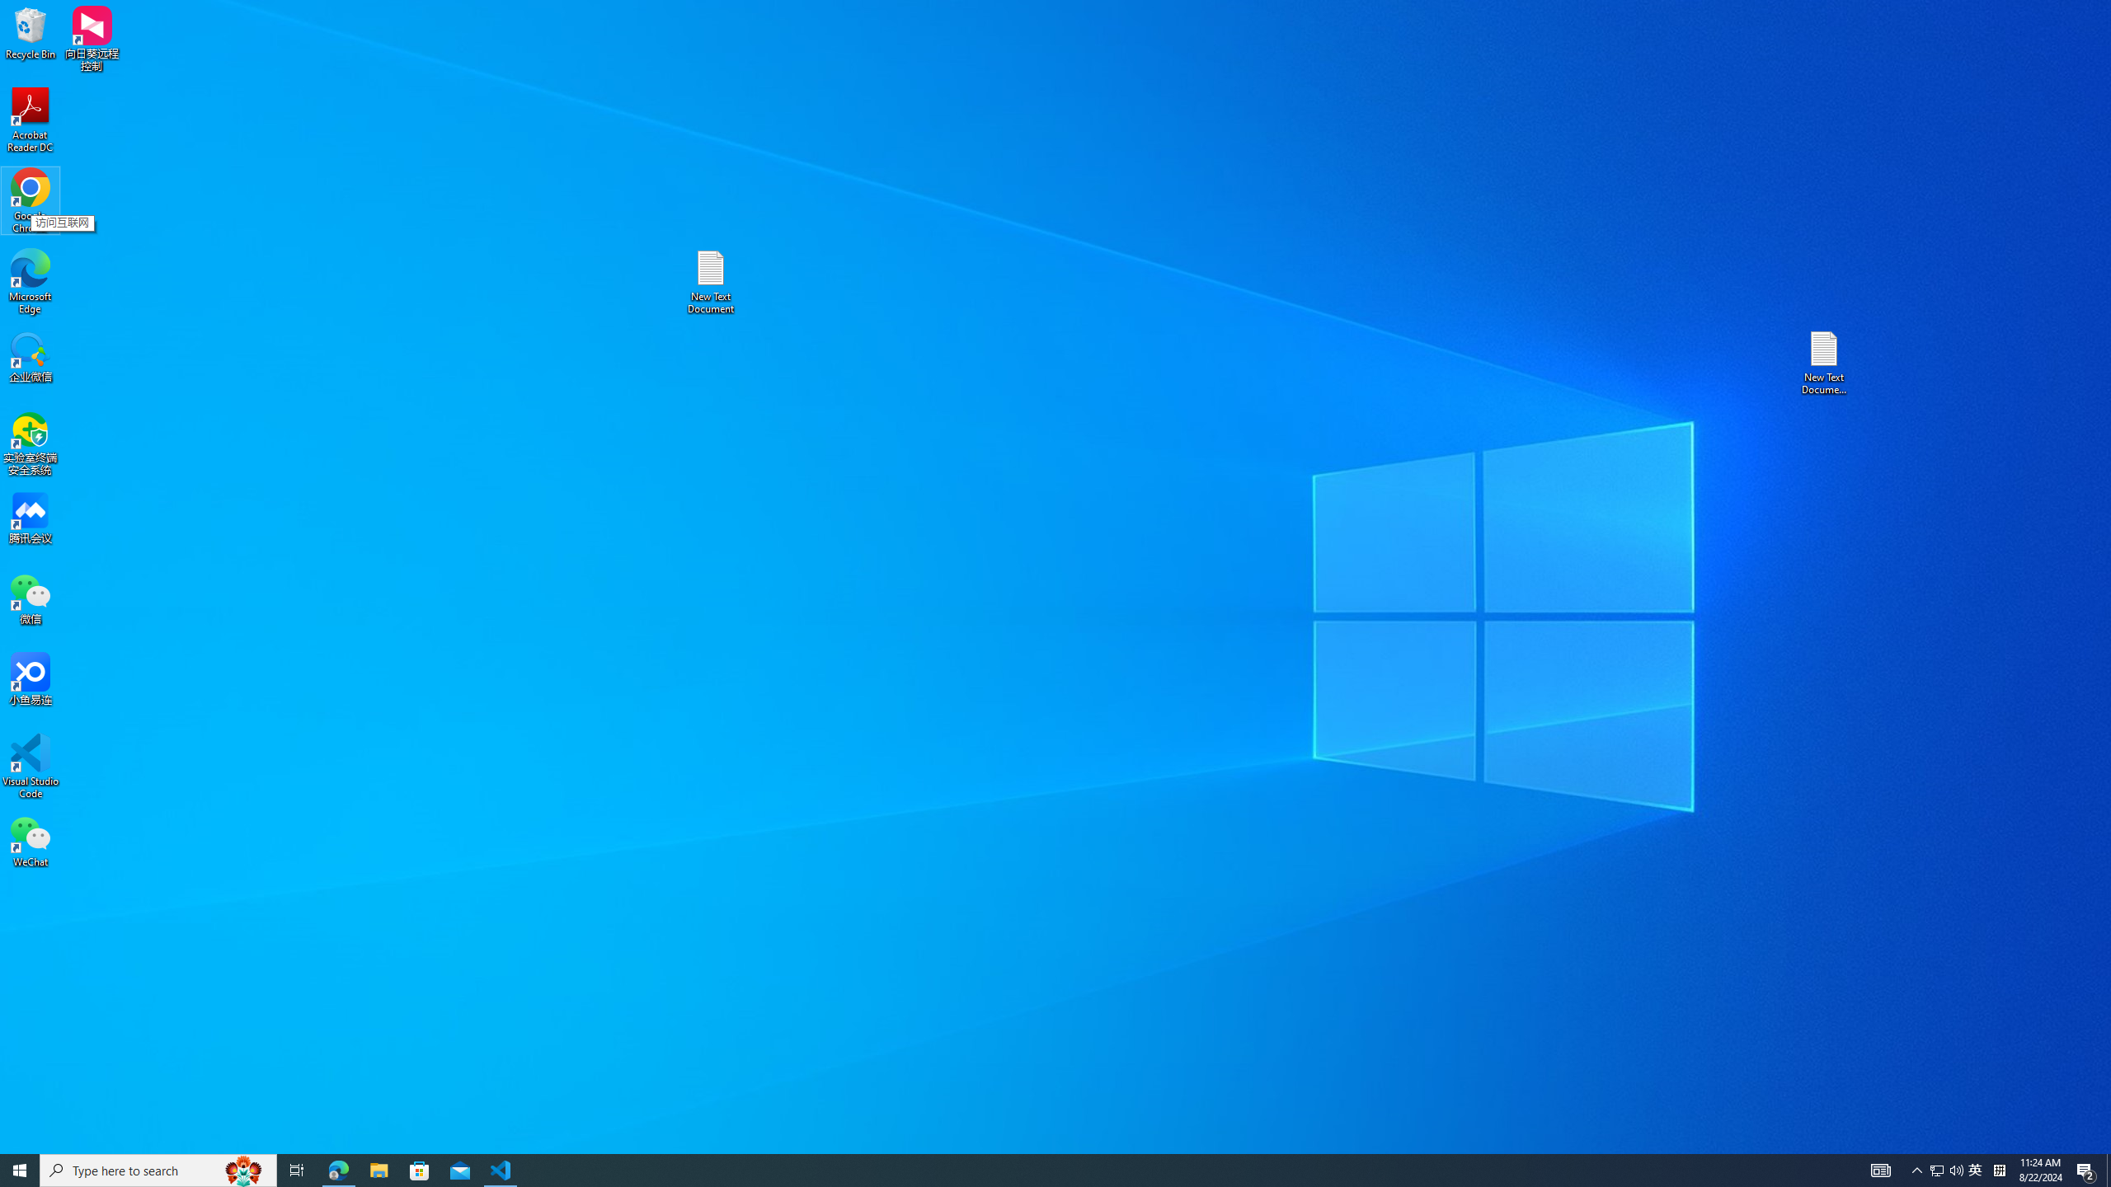 The height and width of the screenshot is (1187, 2111). Describe the element at coordinates (1947, 1171) in the screenshot. I see `User Promoted Notification Area` at that location.